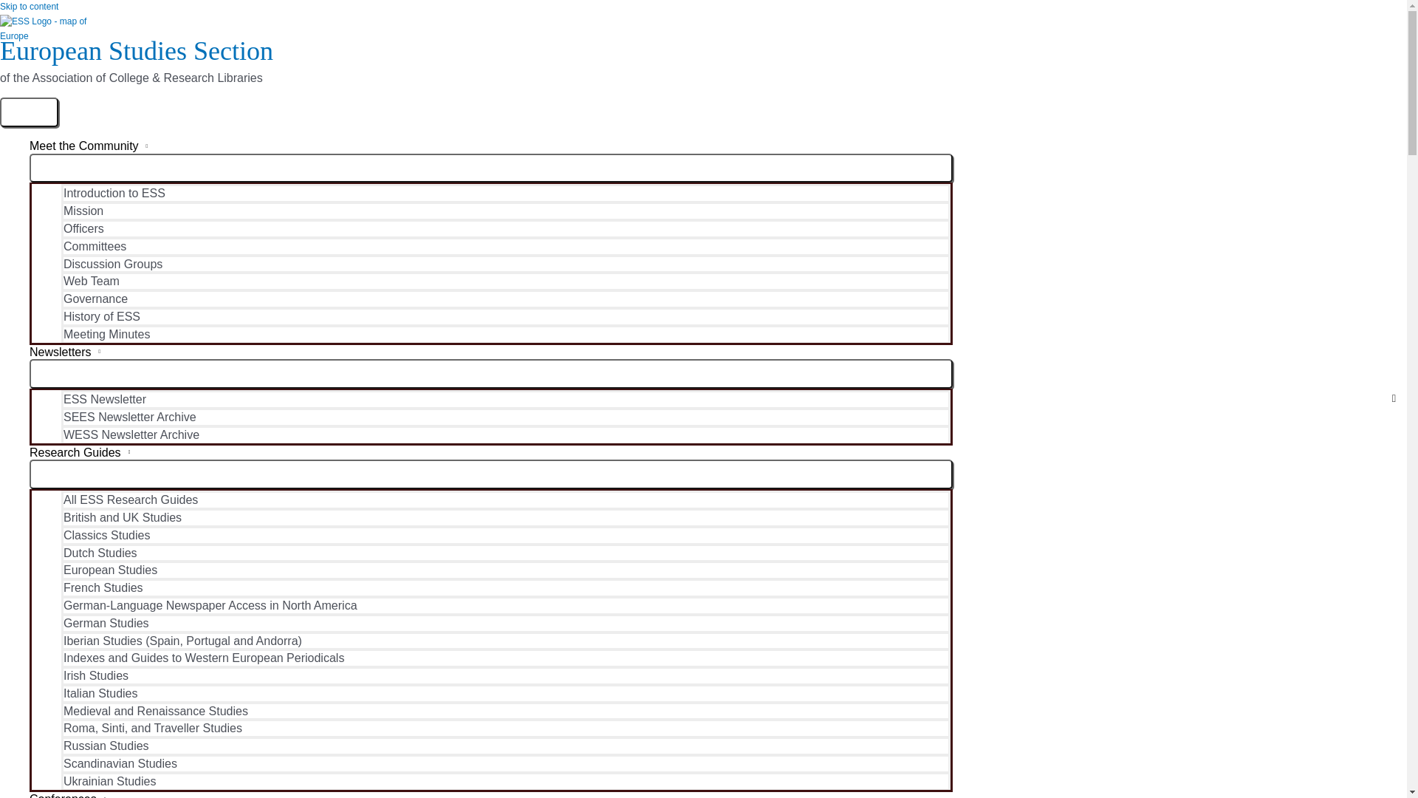  I want to click on ESS Newsletter, so click(505, 399).